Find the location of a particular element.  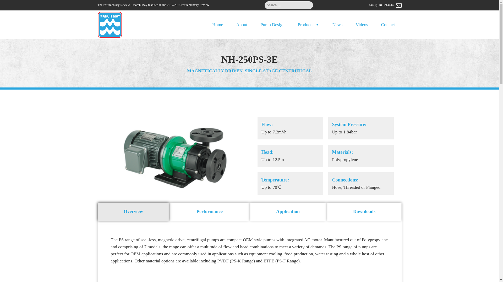

Home is located at coordinates (218, 25).